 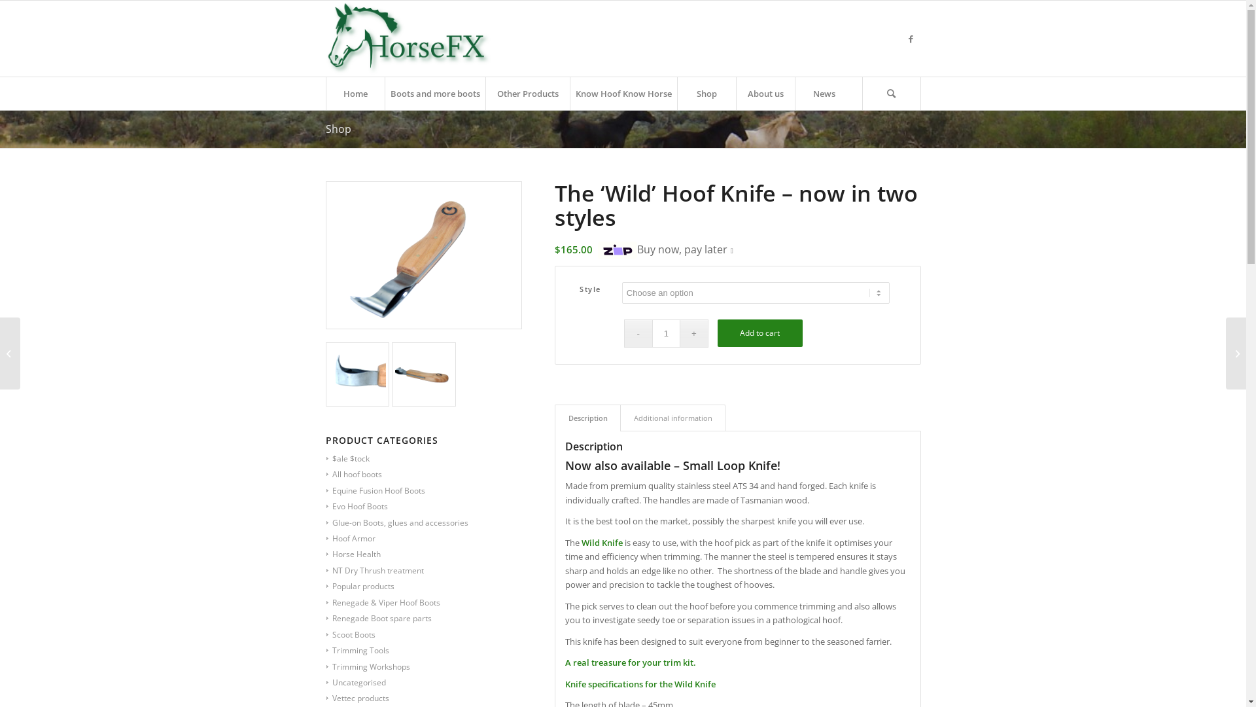 I want to click on Scoot Boots, so click(x=351, y=635).